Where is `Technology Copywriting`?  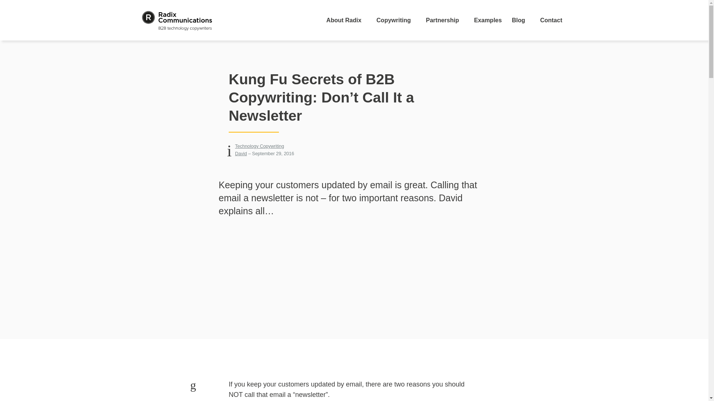 Technology Copywriting is located at coordinates (260, 146).